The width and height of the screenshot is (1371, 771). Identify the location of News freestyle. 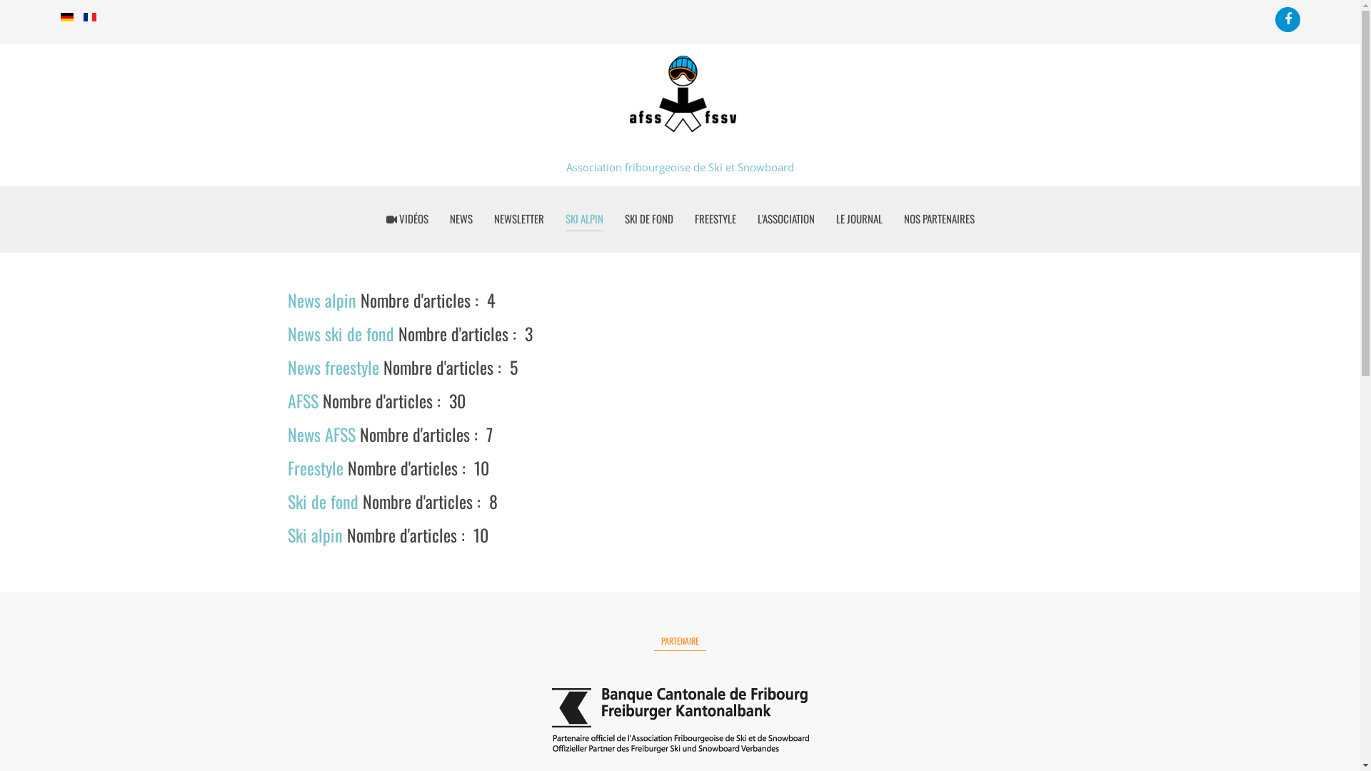
(333, 367).